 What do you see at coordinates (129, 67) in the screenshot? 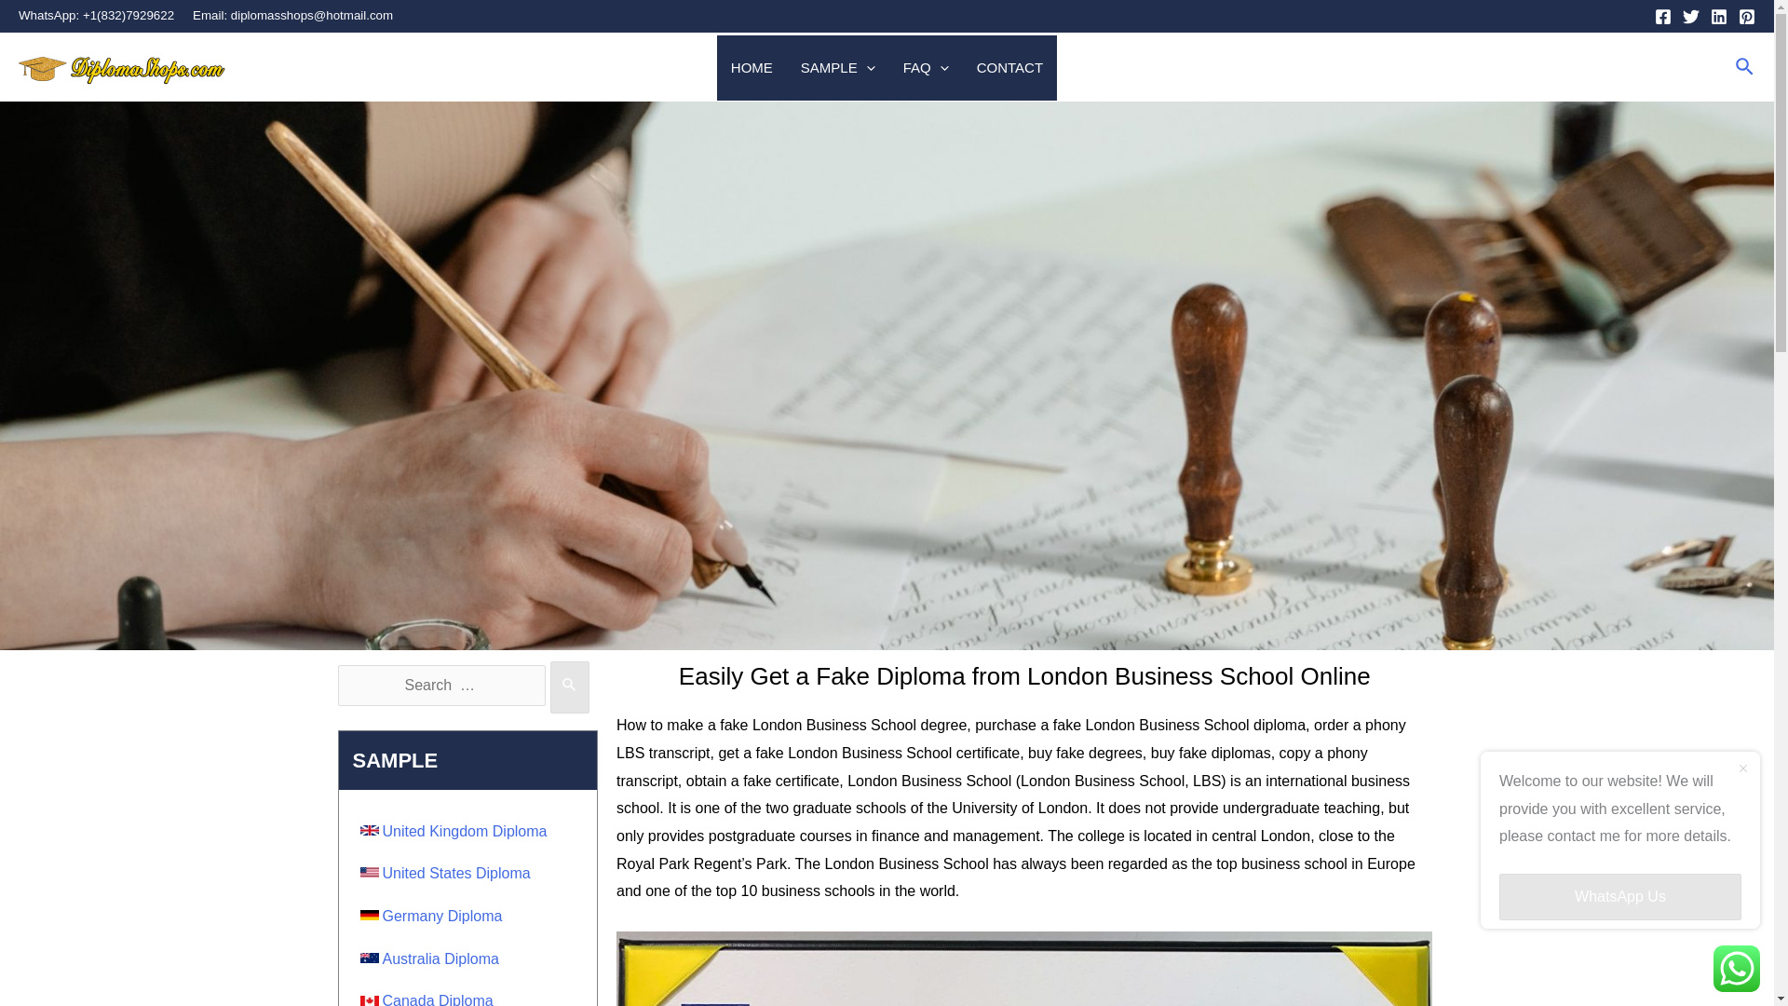
I see `rrr` at bounding box center [129, 67].